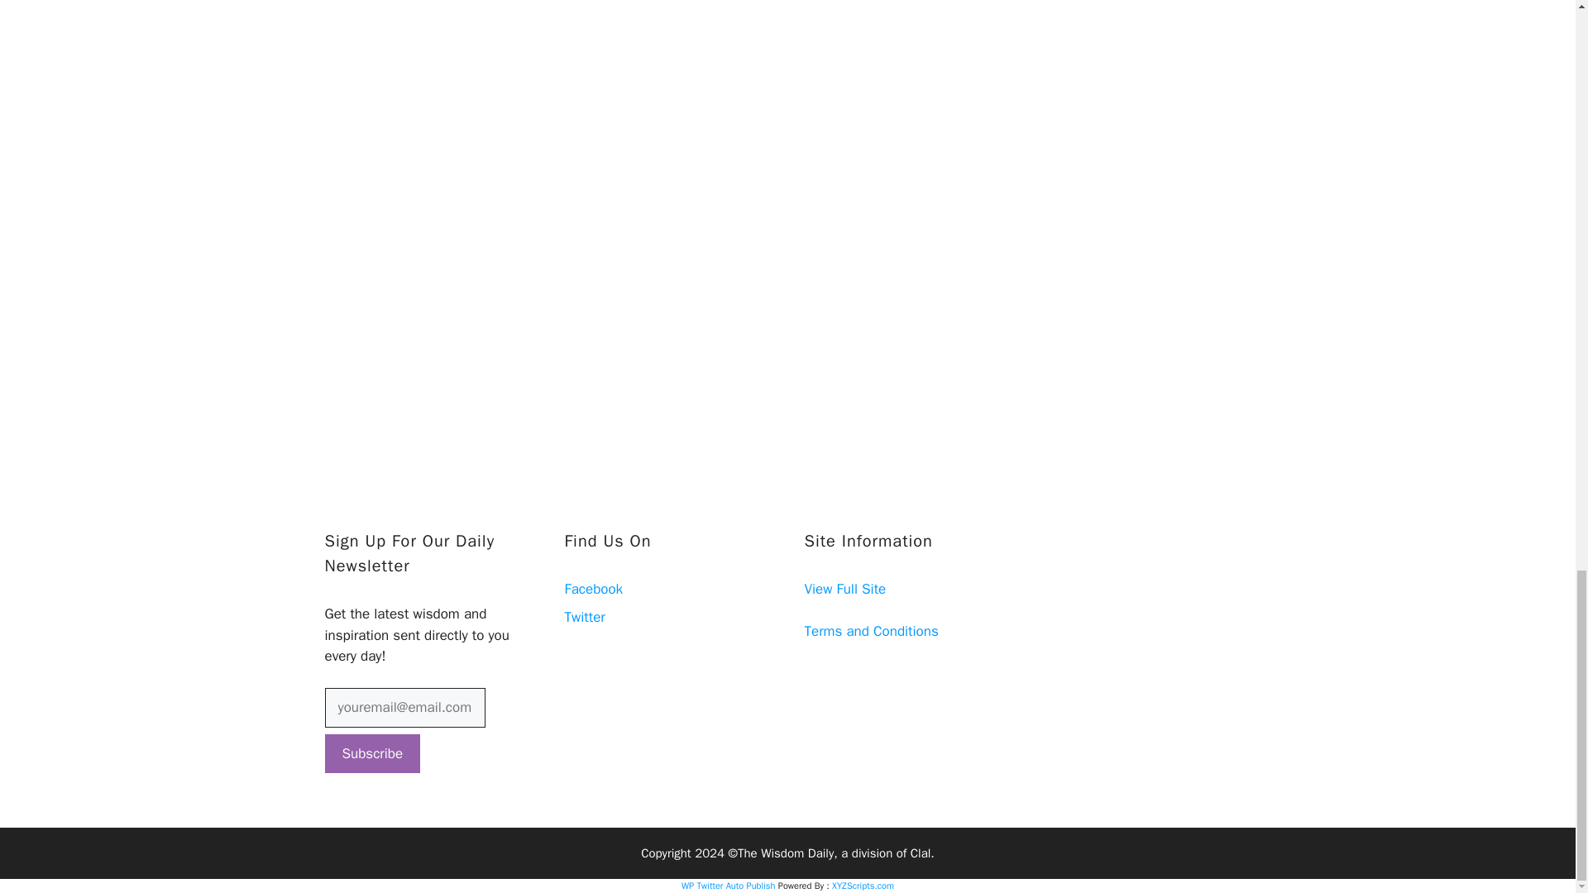 The image size is (1588, 893). I want to click on Subscribe, so click(372, 754).